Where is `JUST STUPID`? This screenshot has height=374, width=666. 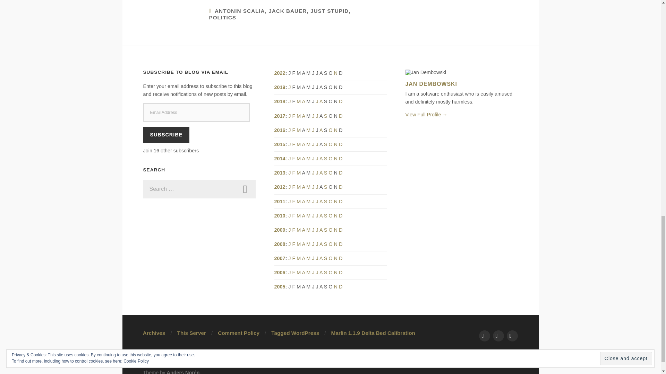 JUST STUPID is located at coordinates (329, 10).